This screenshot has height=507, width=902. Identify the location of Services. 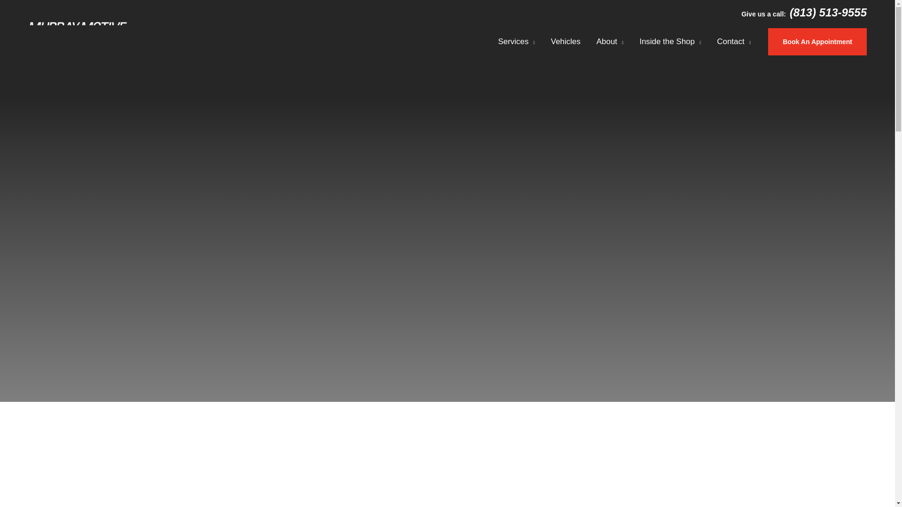
(516, 41).